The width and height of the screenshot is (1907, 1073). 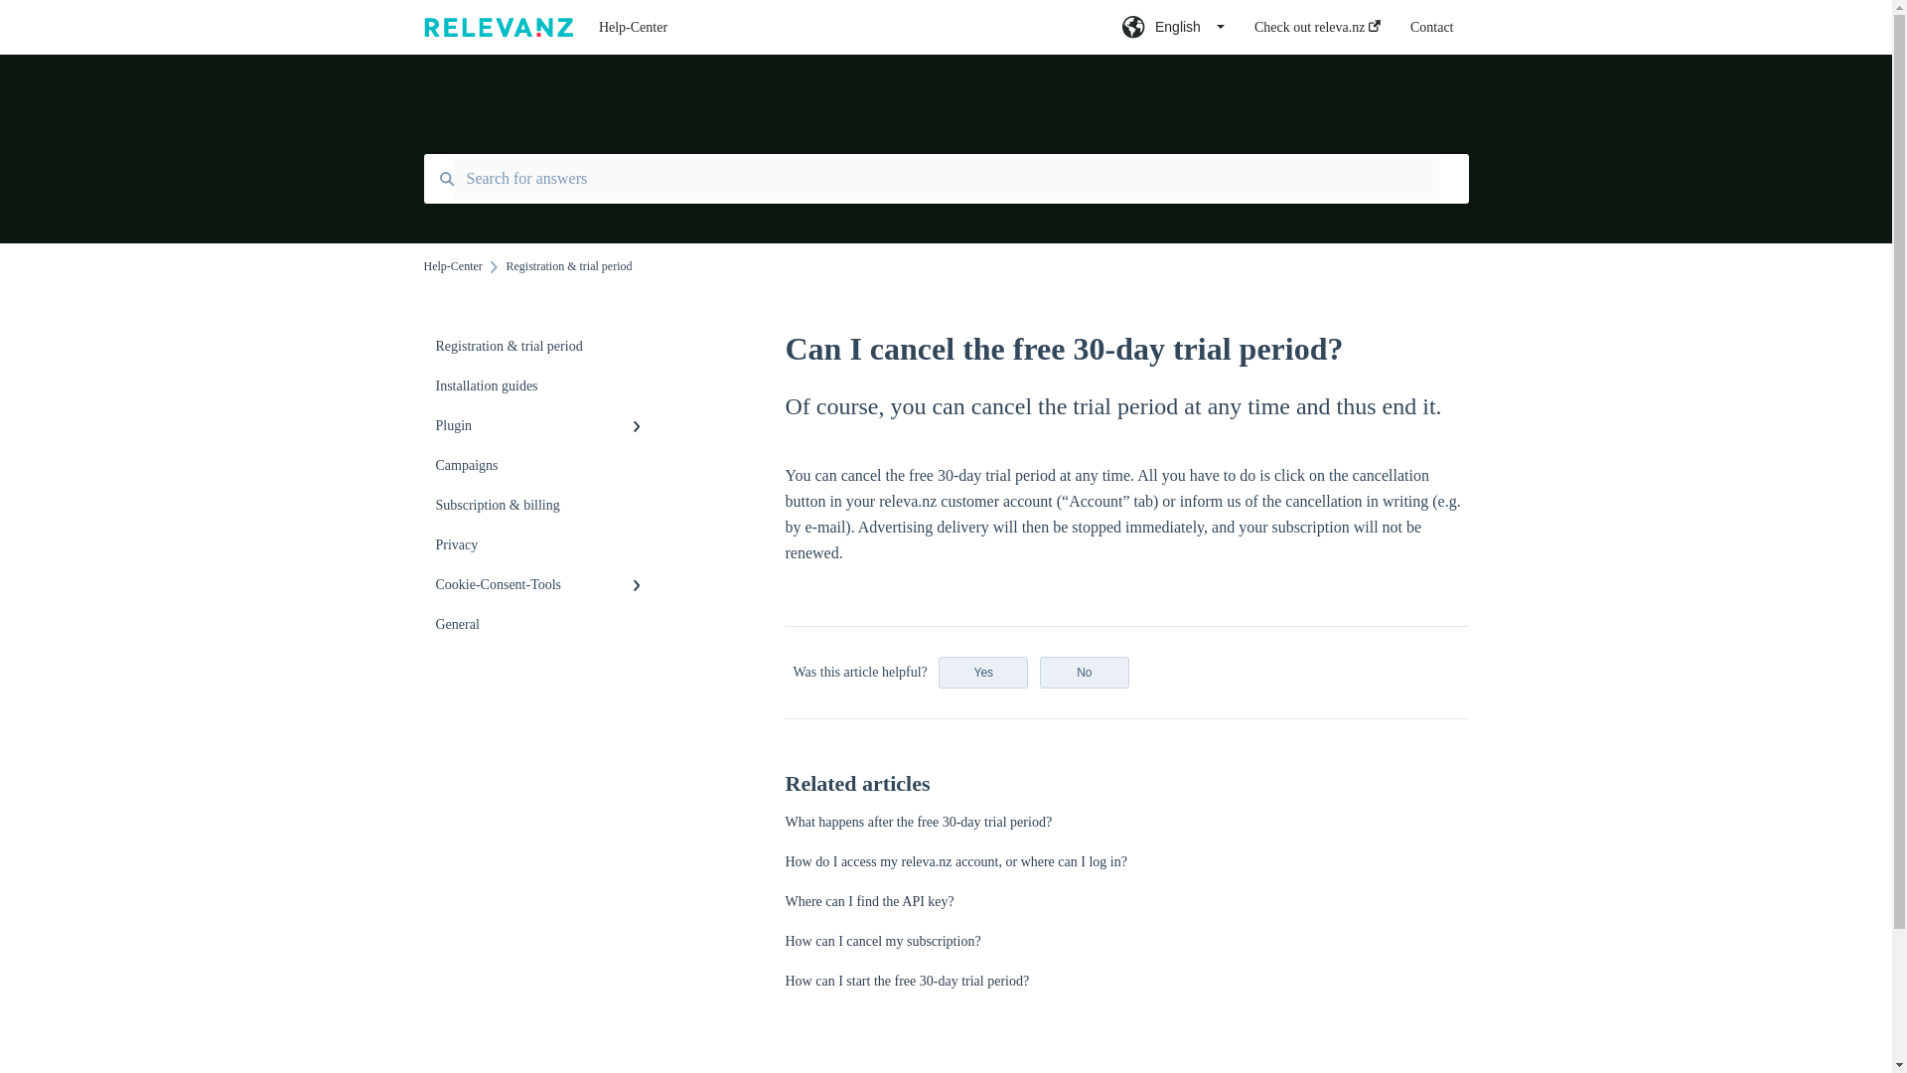 What do you see at coordinates (868, 900) in the screenshot?
I see `Where can I find the API key?` at bounding box center [868, 900].